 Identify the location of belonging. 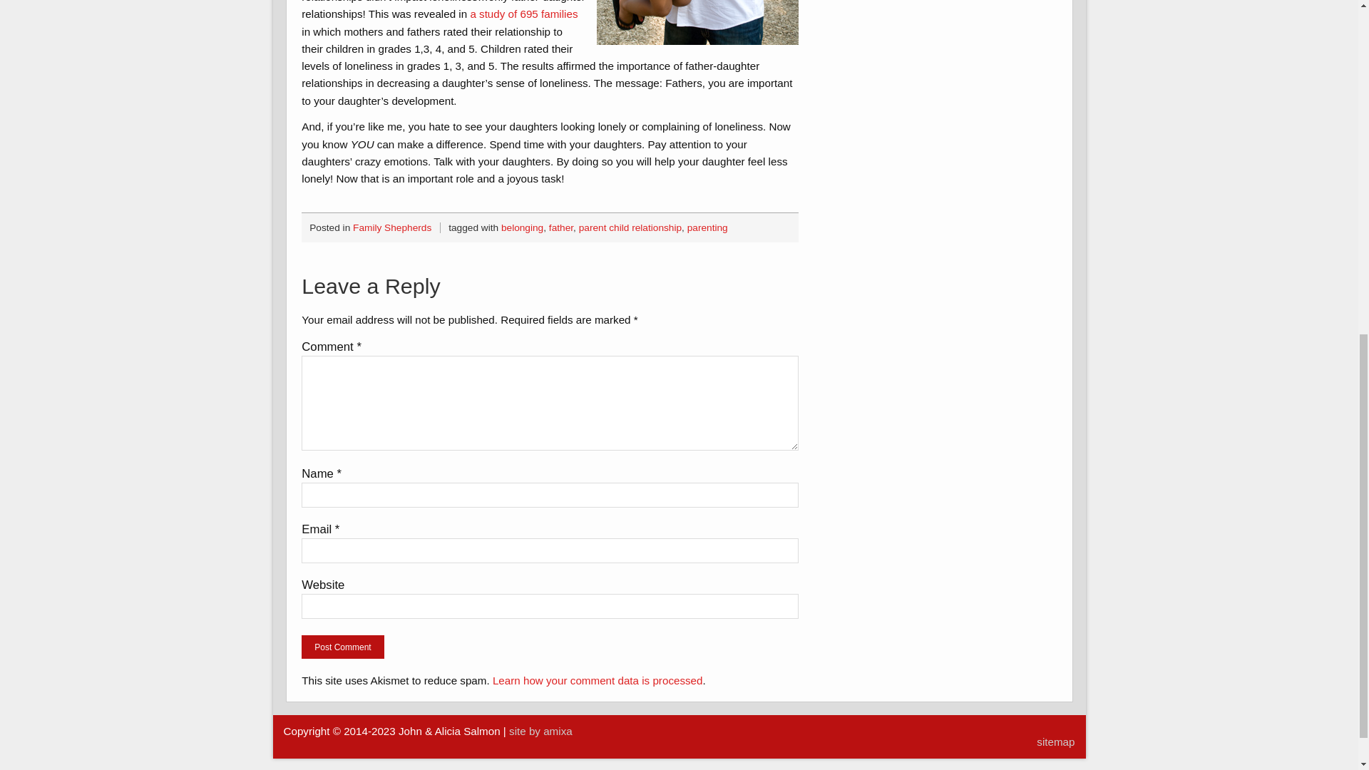
(522, 228).